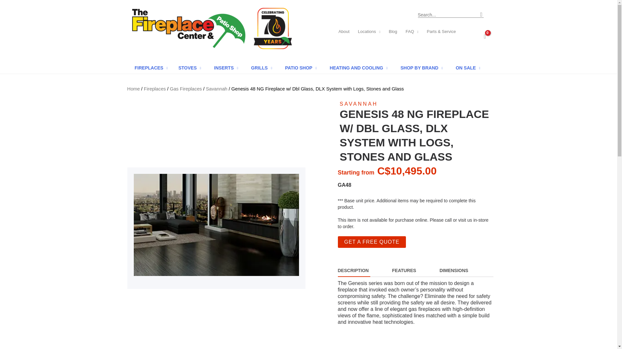  Describe the element at coordinates (393, 31) in the screenshot. I see `Blog` at that location.